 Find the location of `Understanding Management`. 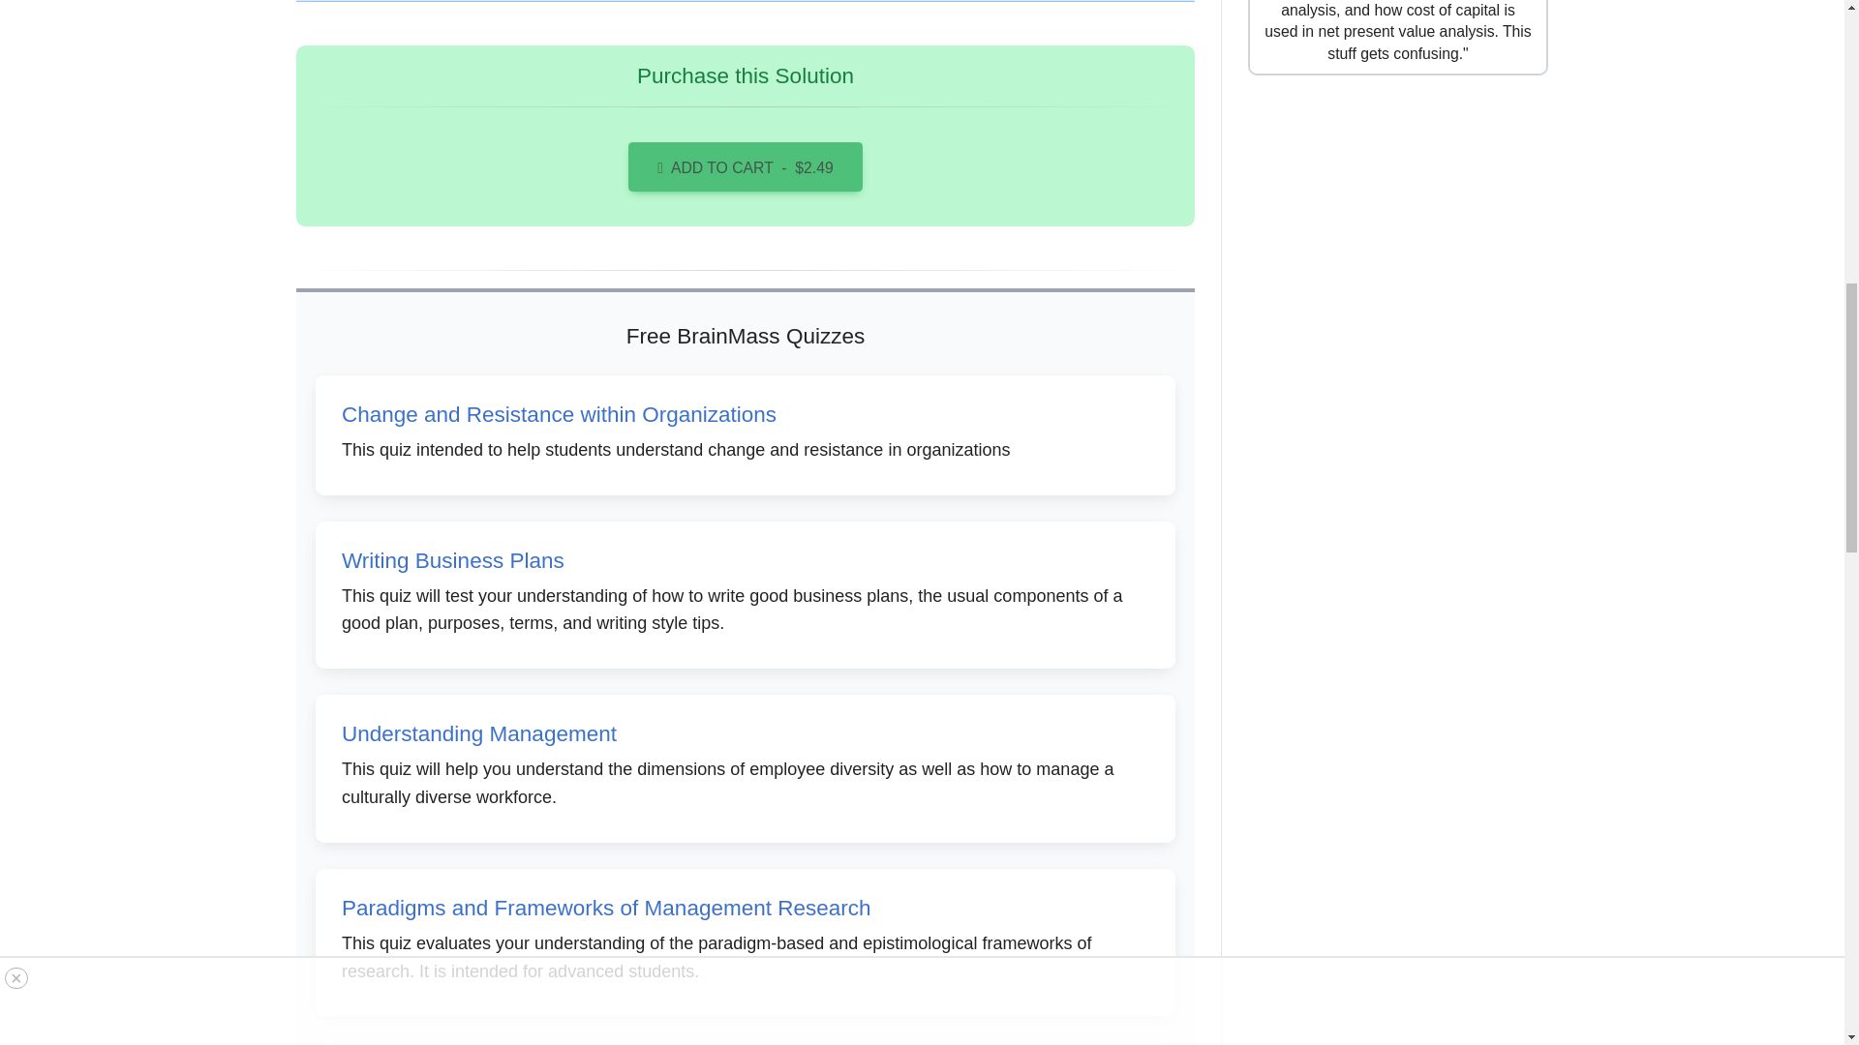

Understanding Management is located at coordinates (479, 733).